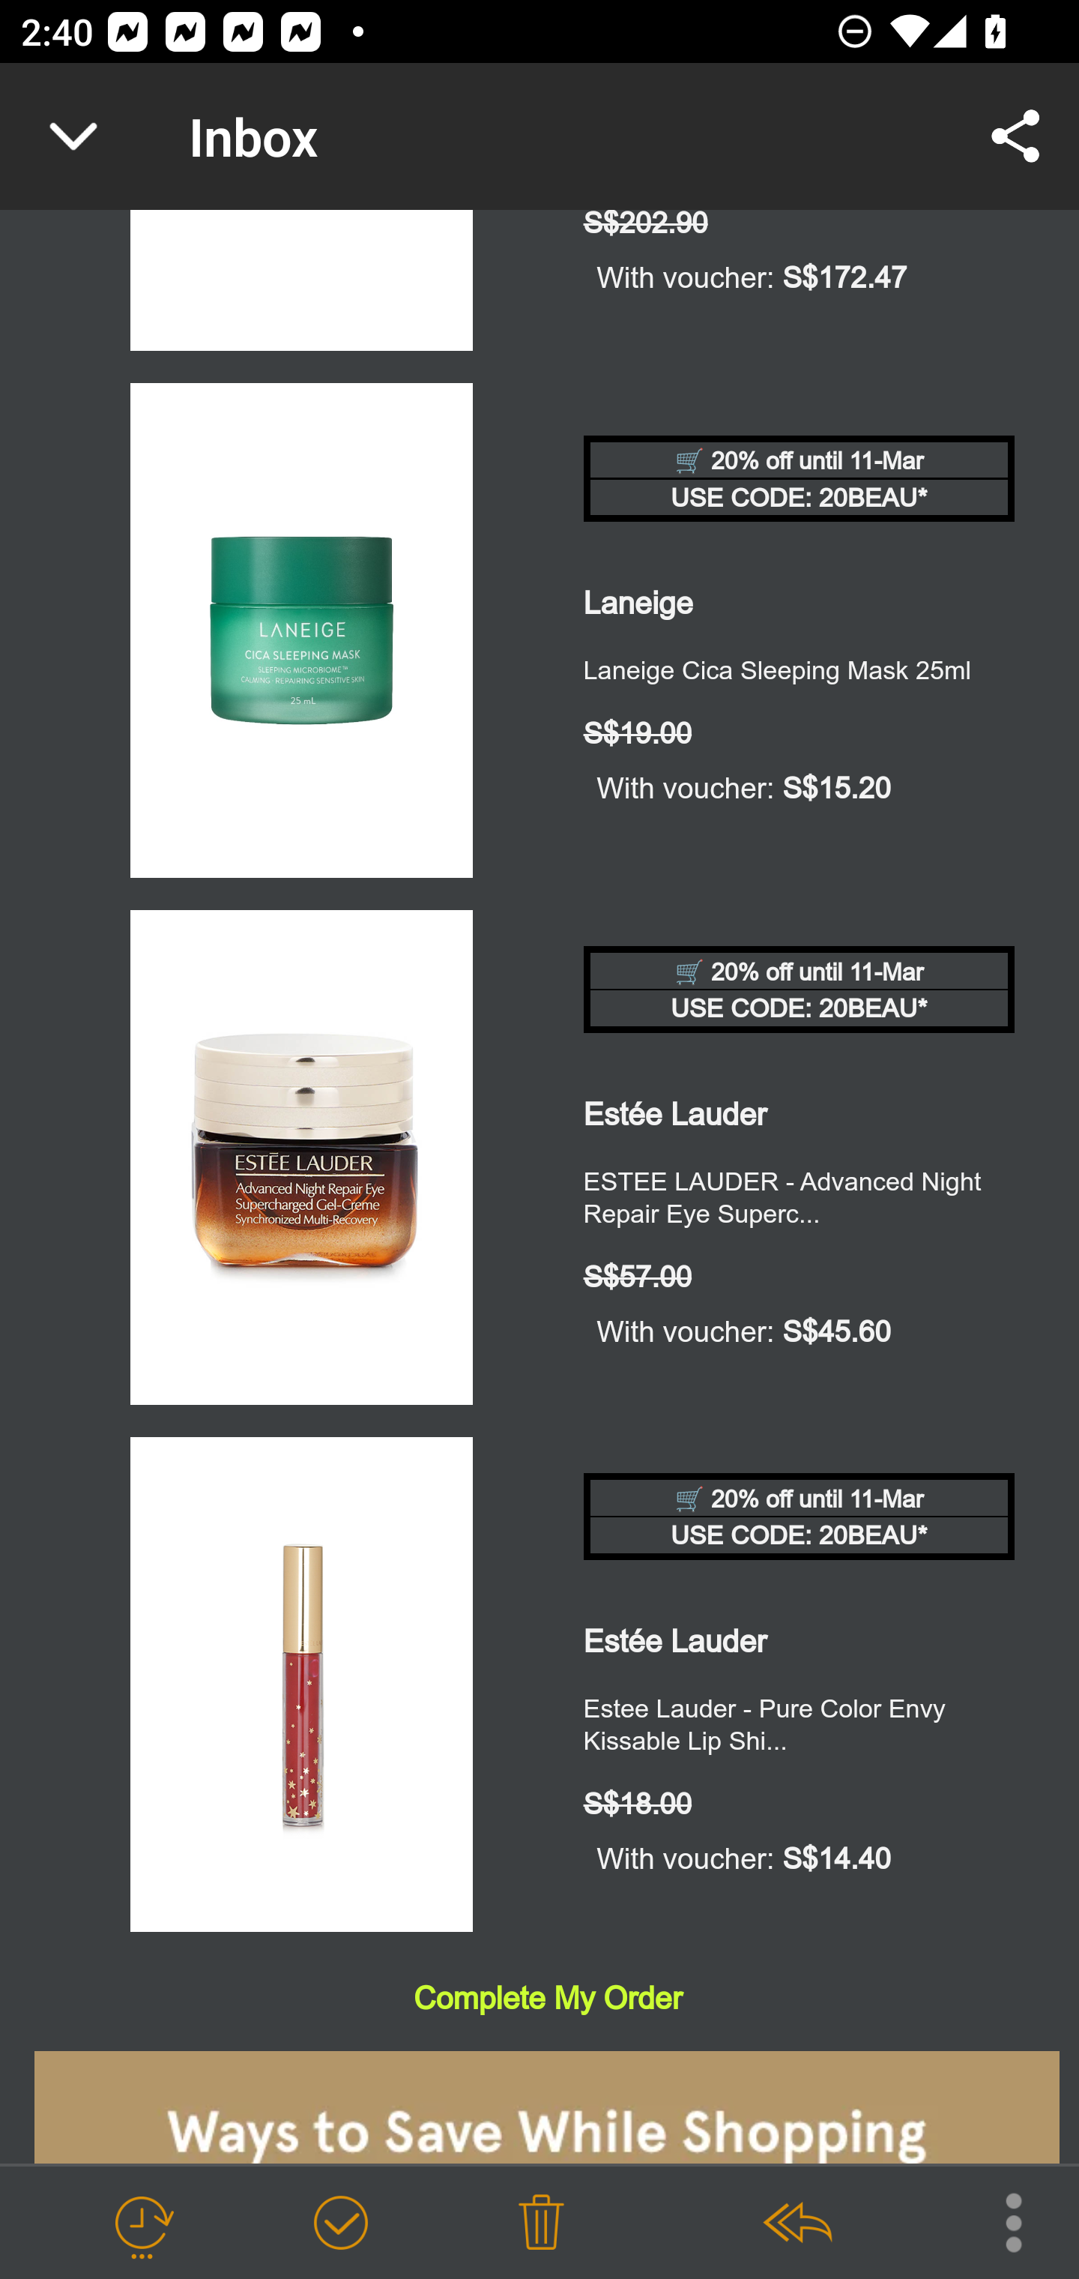 This screenshot has height=2279, width=1079. I want to click on Reply All, so click(797, 2224).